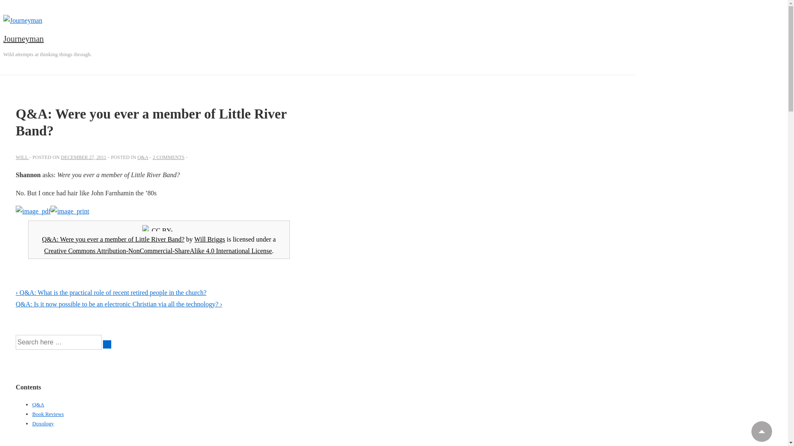 This screenshot has width=794, height=446. Describe the element at coordinates (113, 239) in the screenshot. I see `Q&A: Were you ever a member of Little River Band?` at that location.